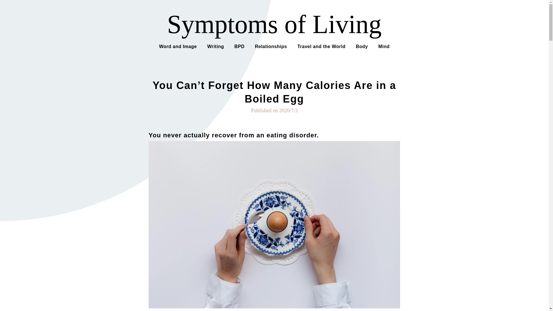 Image resolution: width=553 pixels, height=311 pixels. I want to click on Travel and the World, so click(321, 46).